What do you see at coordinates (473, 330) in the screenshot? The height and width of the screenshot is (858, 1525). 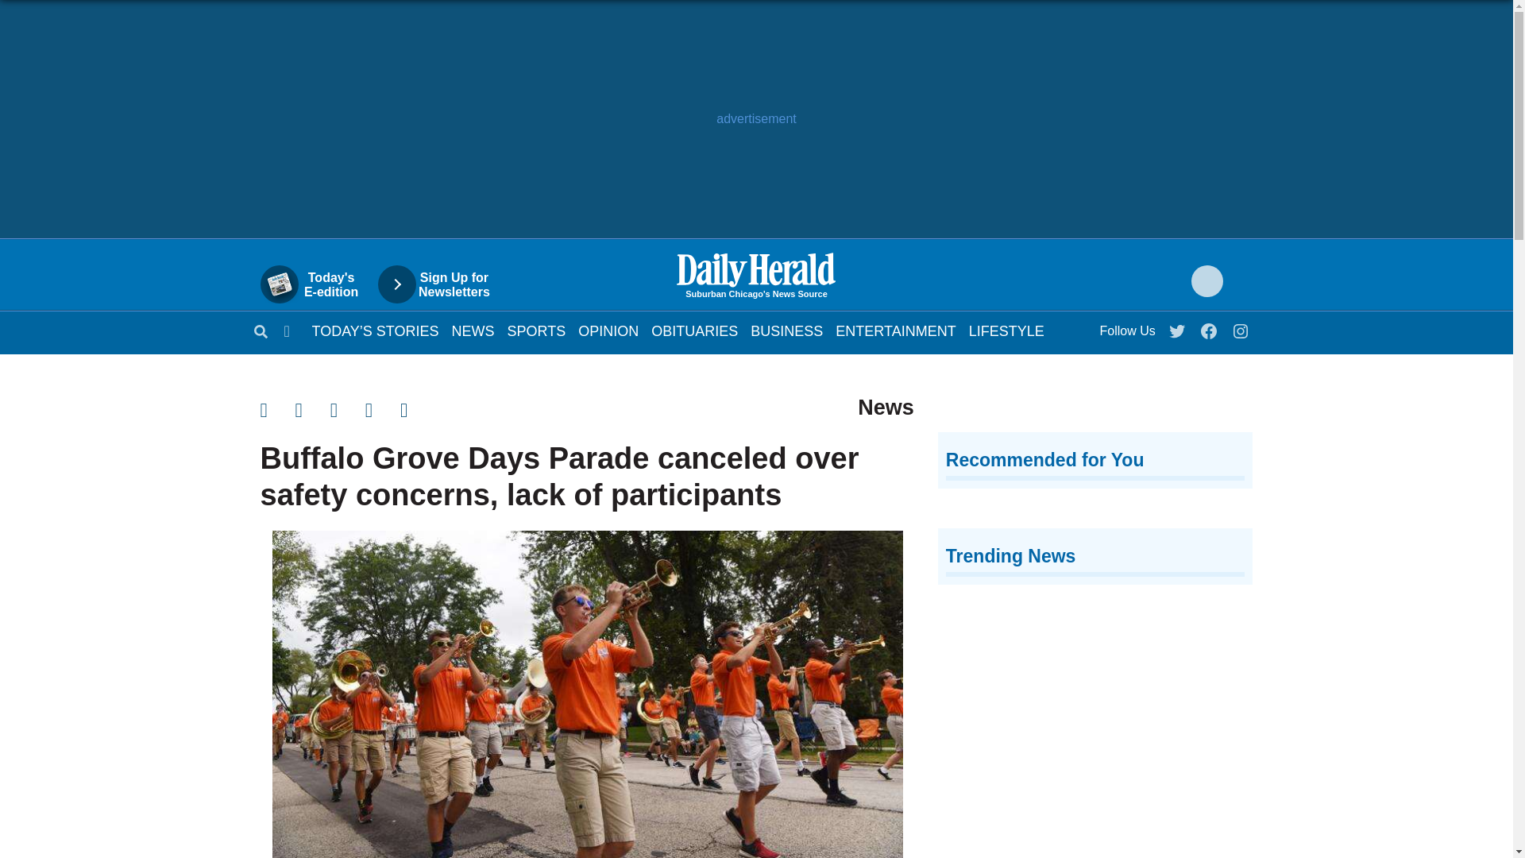 I see `News` at bounding box center [473, 330].